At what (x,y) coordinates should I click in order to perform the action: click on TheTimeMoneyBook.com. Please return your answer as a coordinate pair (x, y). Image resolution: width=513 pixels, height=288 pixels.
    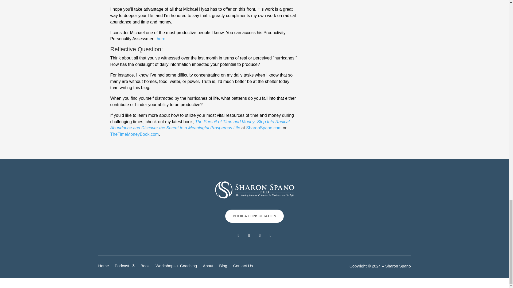
    Looking at the image, I should click on (134, 134).